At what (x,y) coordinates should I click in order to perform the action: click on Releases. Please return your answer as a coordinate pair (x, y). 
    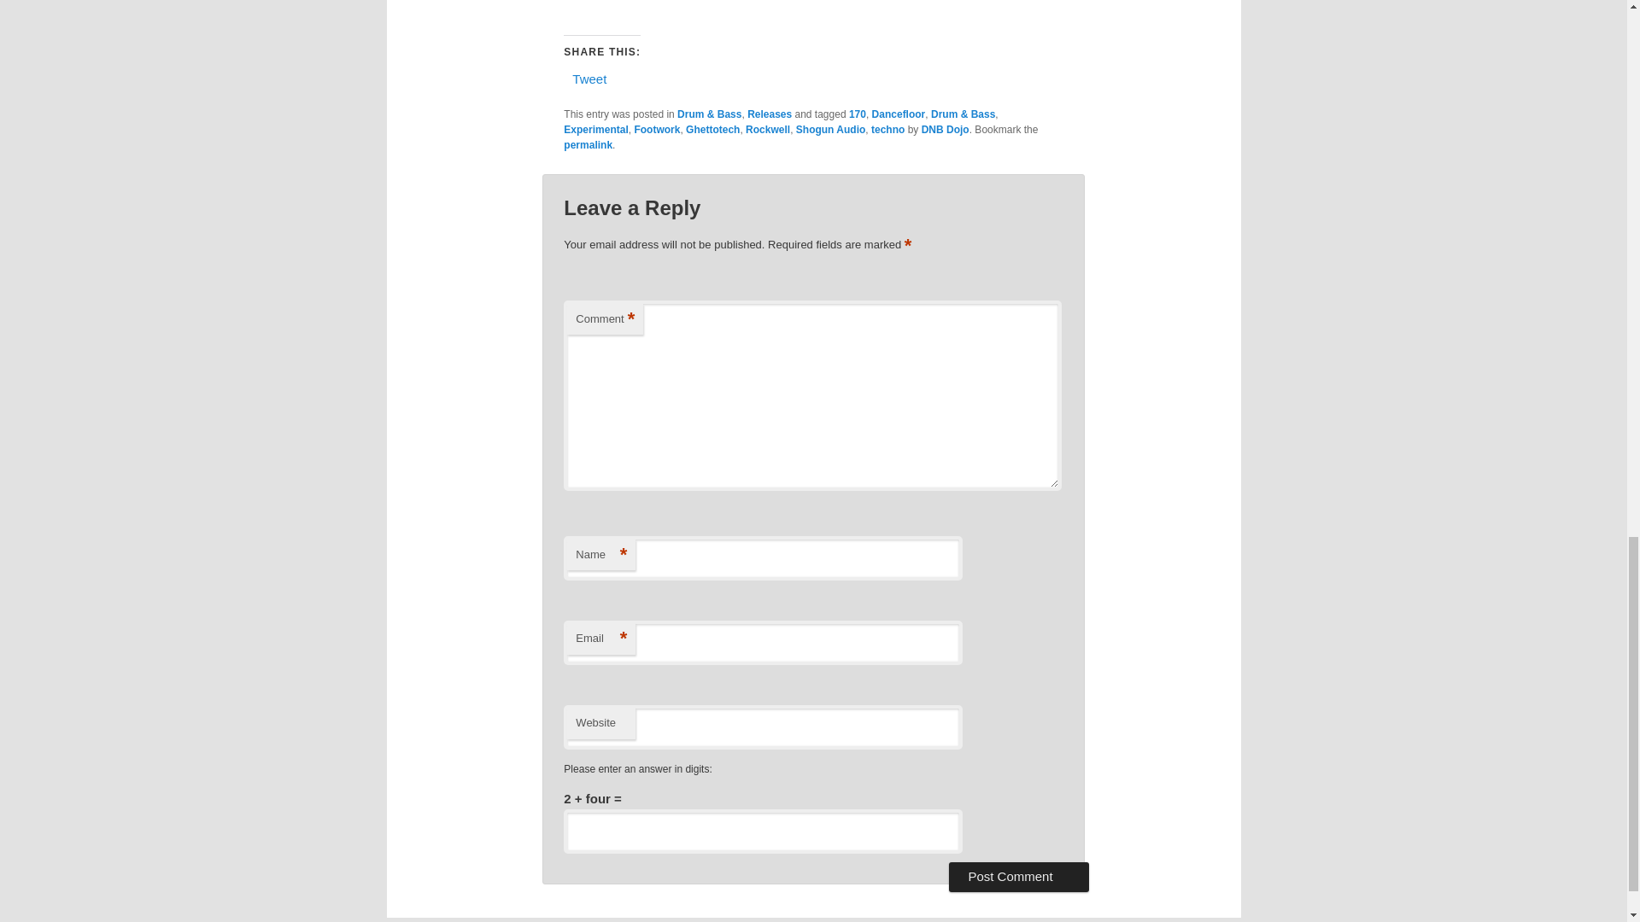
    Looking at the image, I should click on (770, 114).